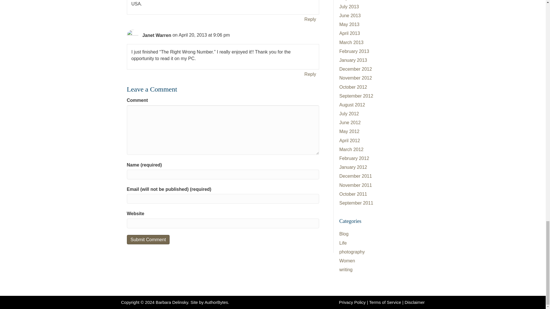  What do you see at coordinates (310, 74) in the screenshot?
I see `Reply` at bounding box center [310, 74].